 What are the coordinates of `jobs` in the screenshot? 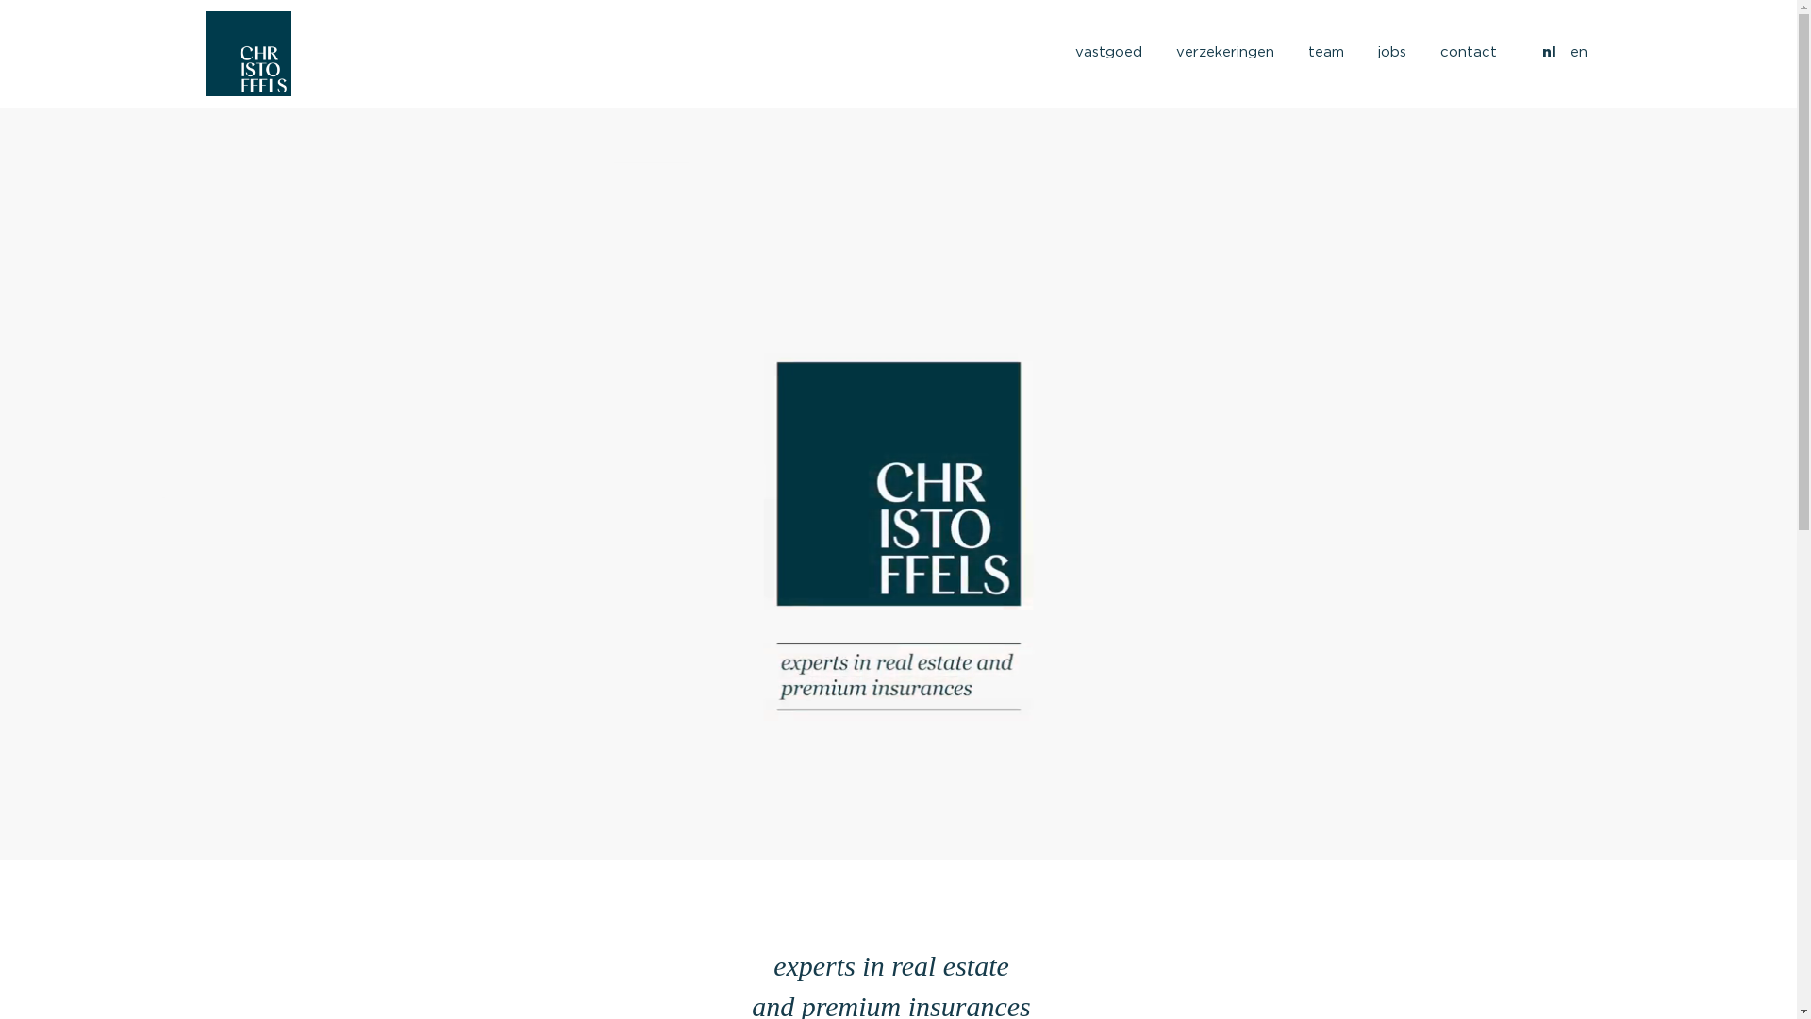 It's located at (1391, 48).